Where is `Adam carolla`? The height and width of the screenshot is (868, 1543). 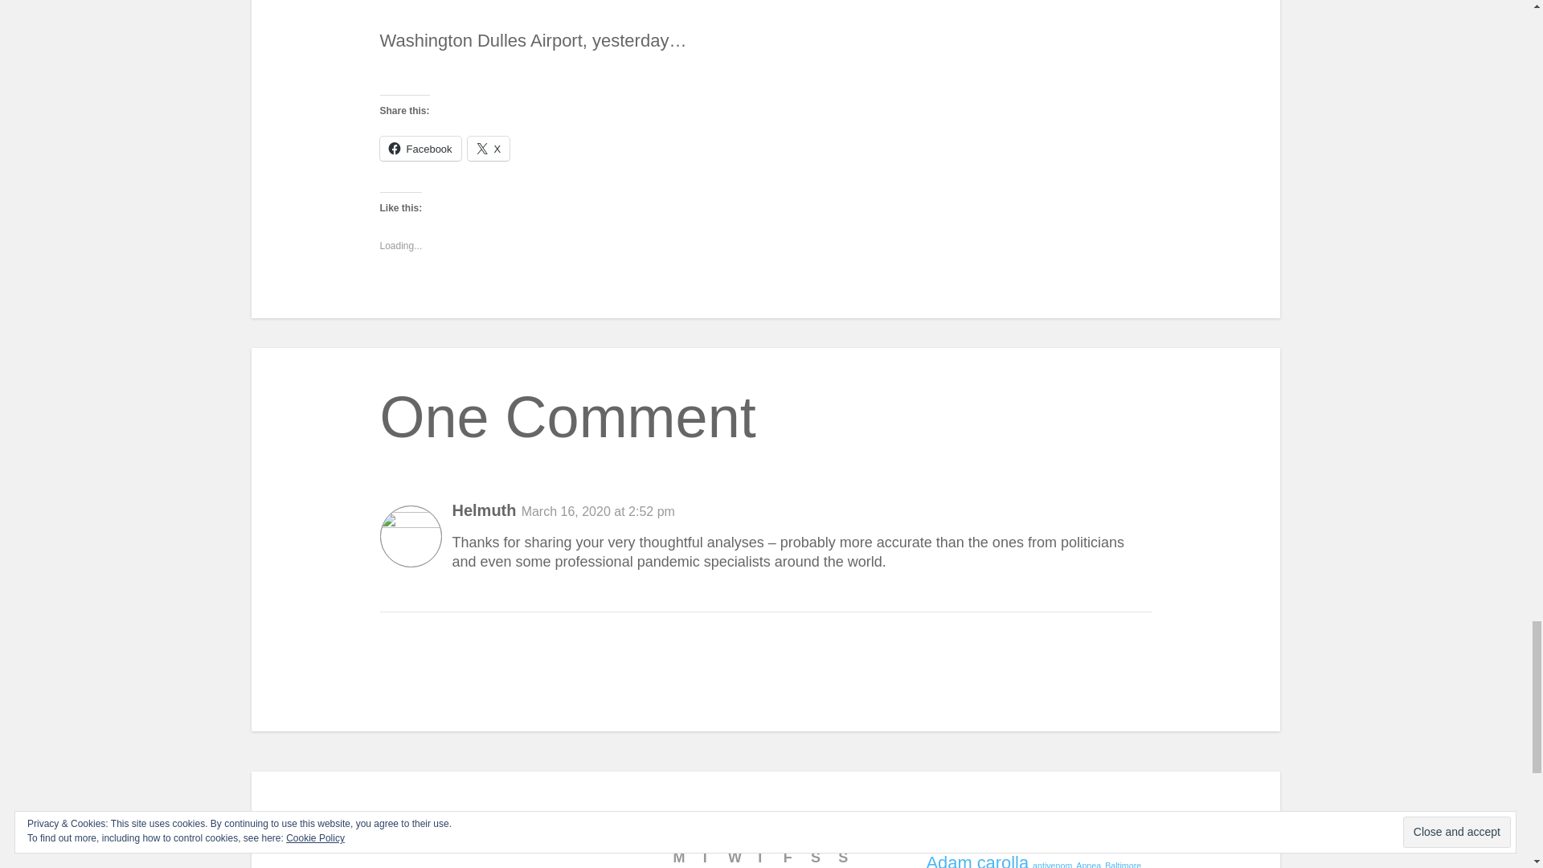
Adam carolla is located at coordinates (977, 860).